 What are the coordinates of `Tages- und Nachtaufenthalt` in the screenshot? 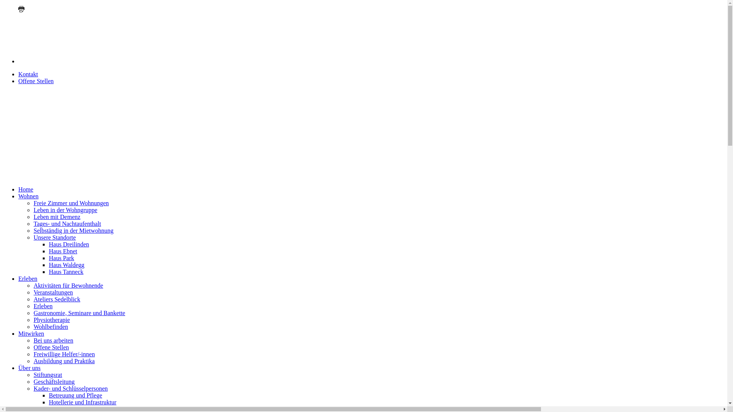 It's located at (67, 224).